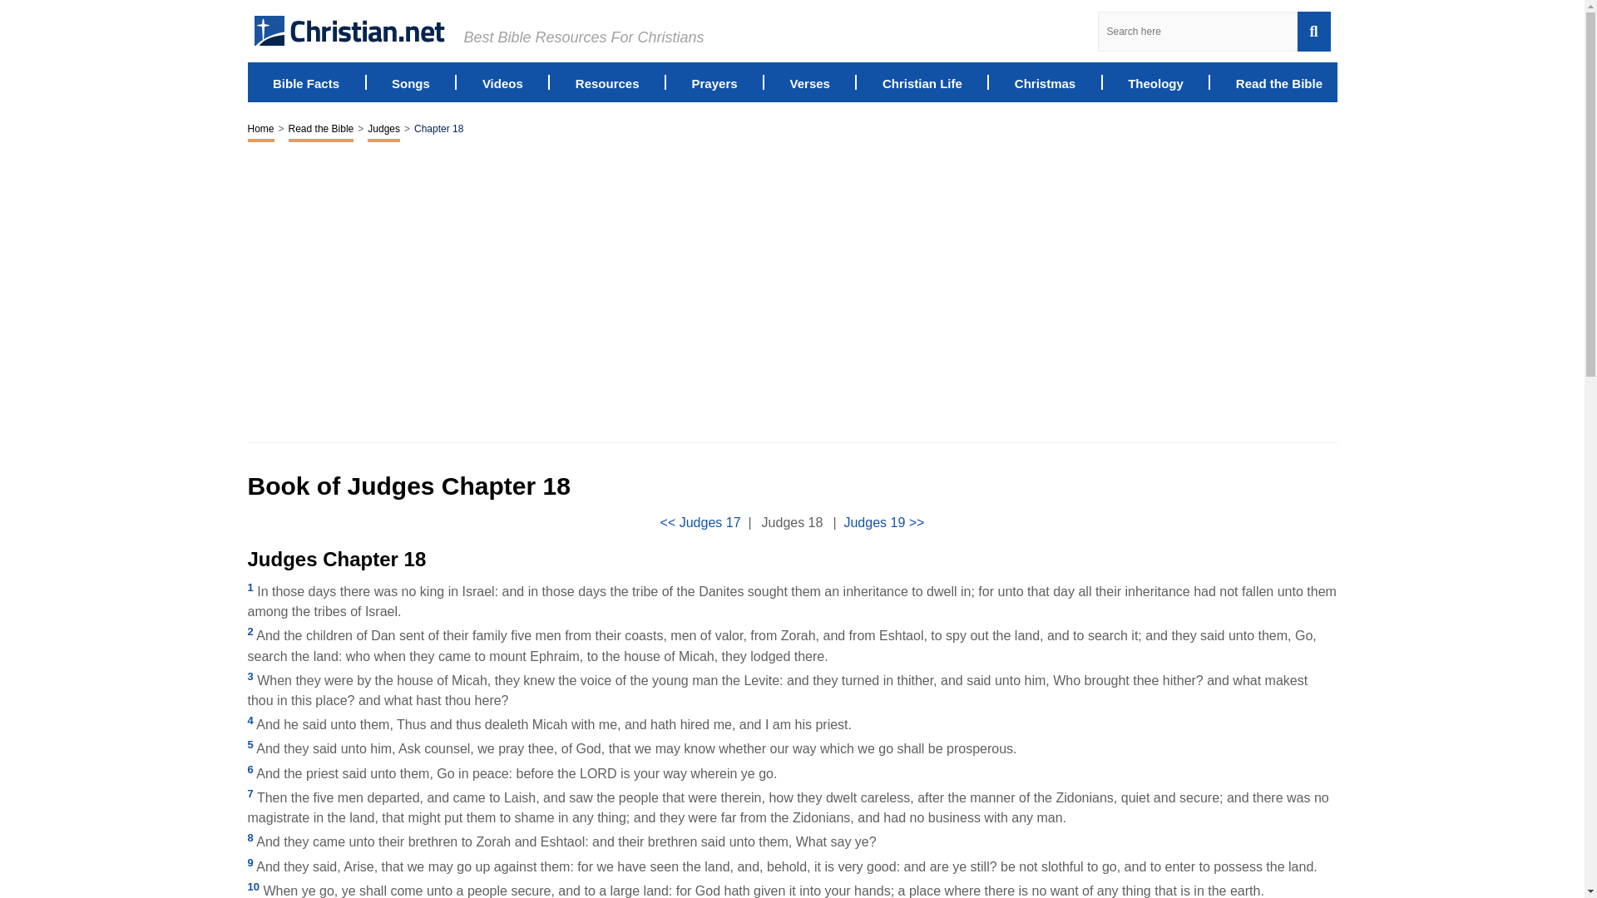  What do you see at coordinates (502, 81) in the screenshot?
I see `Videos` at bounding box center [502, 81].